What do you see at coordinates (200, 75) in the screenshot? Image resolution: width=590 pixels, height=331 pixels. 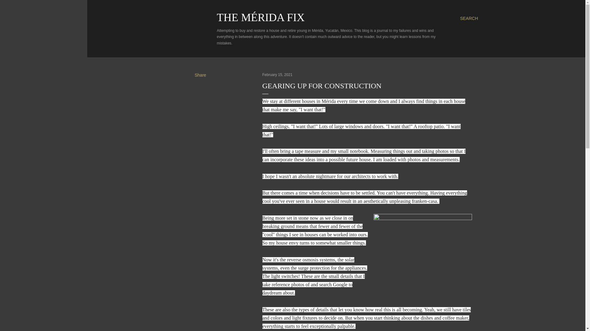 I see `Share` at bounding box center [200, 75].